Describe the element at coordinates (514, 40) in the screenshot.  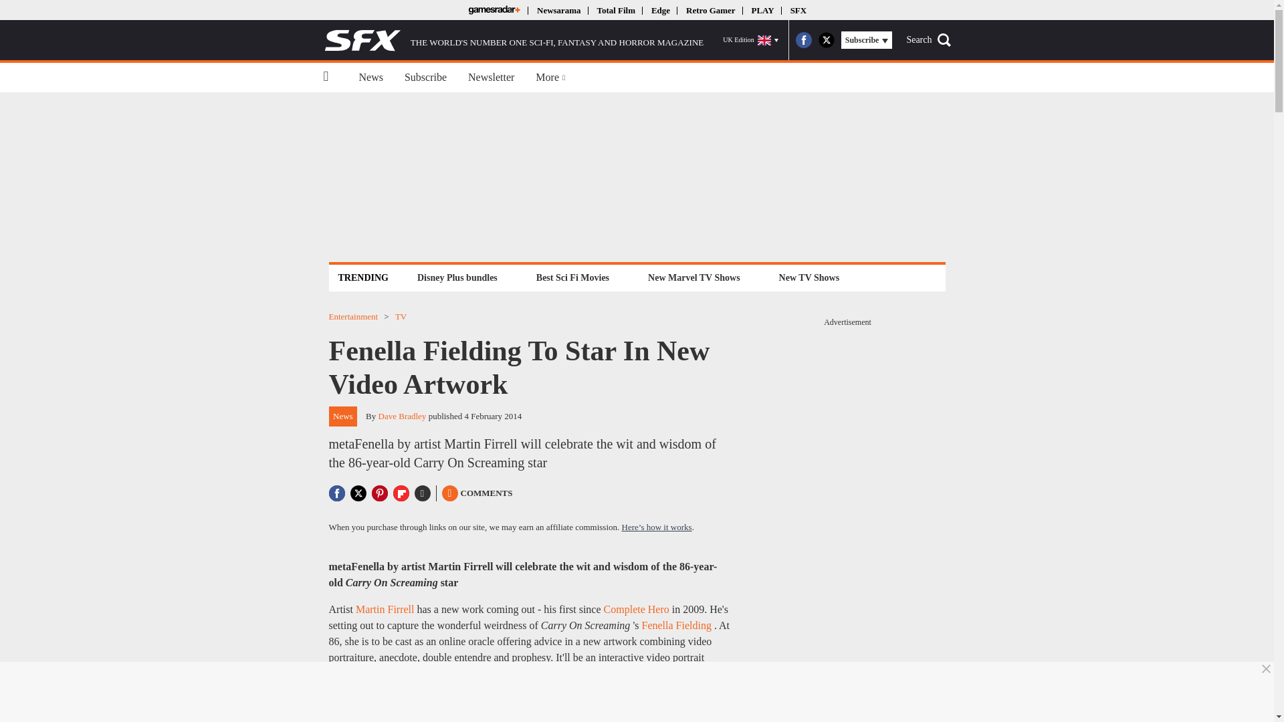
I see `THE WORLD'S NUMBER ONE SCI-FI, FANTASY AND HORROR MAGAZINE` at that location.